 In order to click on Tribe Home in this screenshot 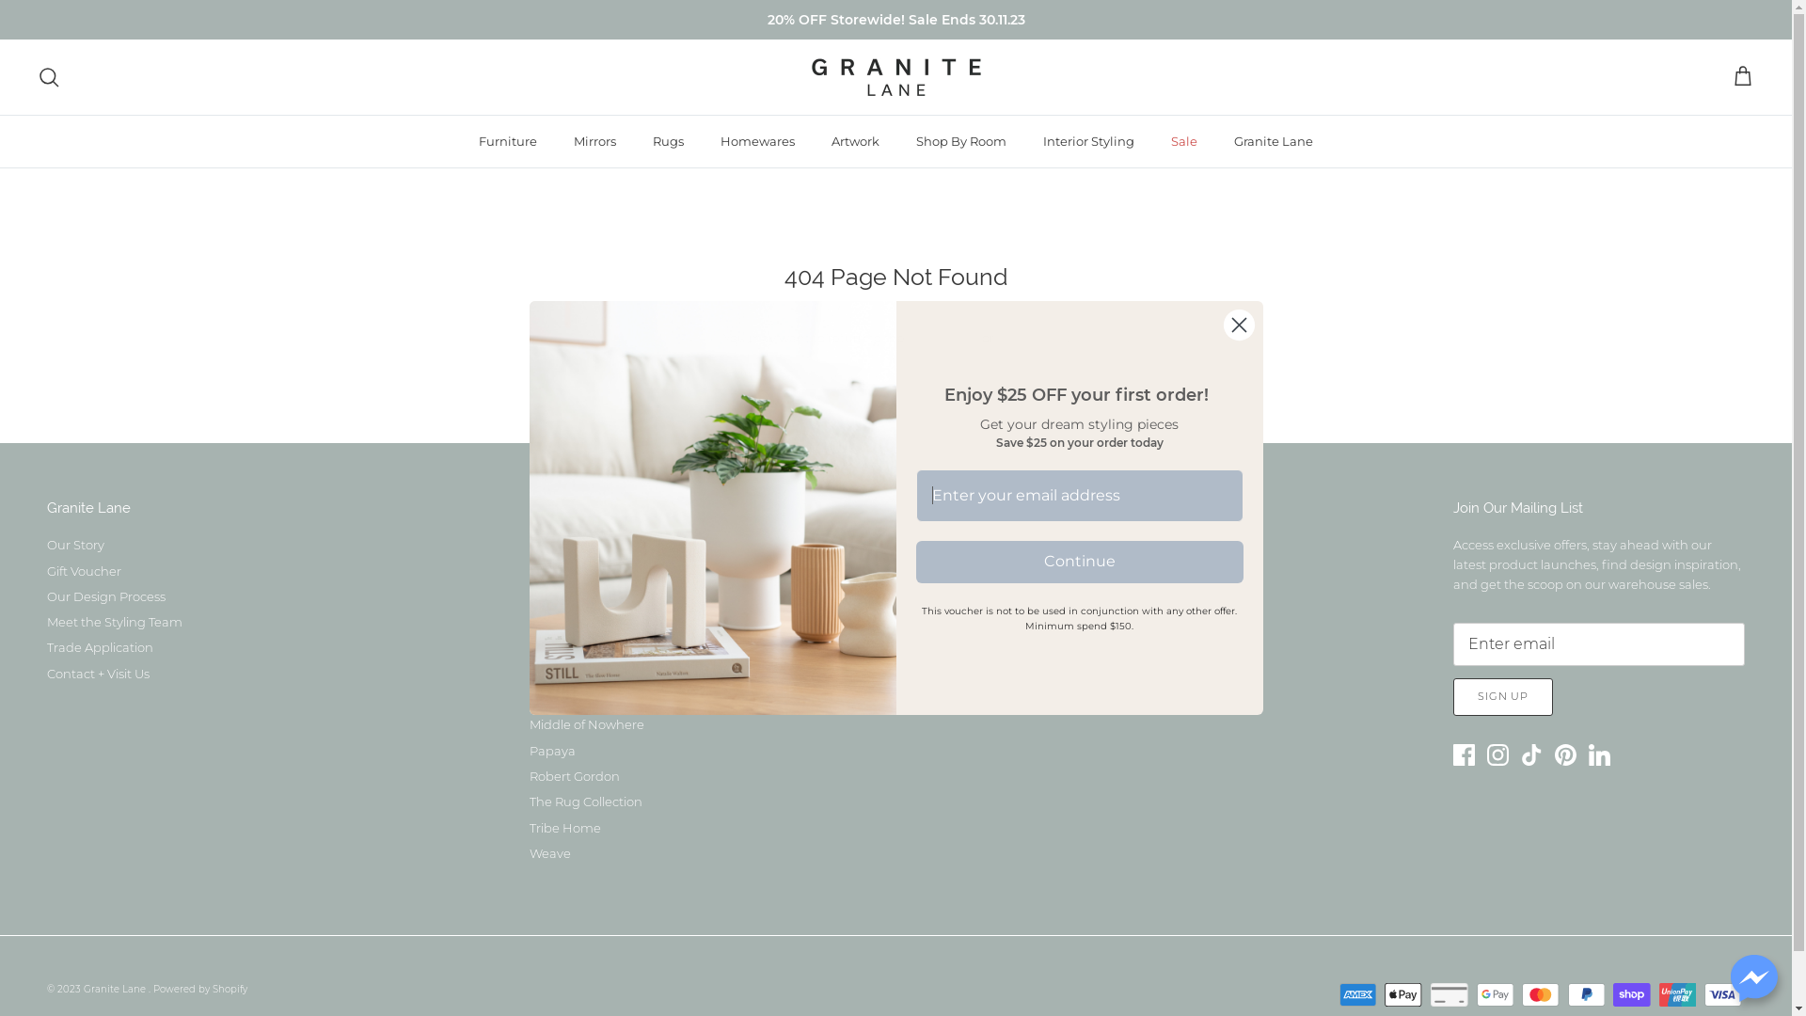, I will do `click(565, 828)`.